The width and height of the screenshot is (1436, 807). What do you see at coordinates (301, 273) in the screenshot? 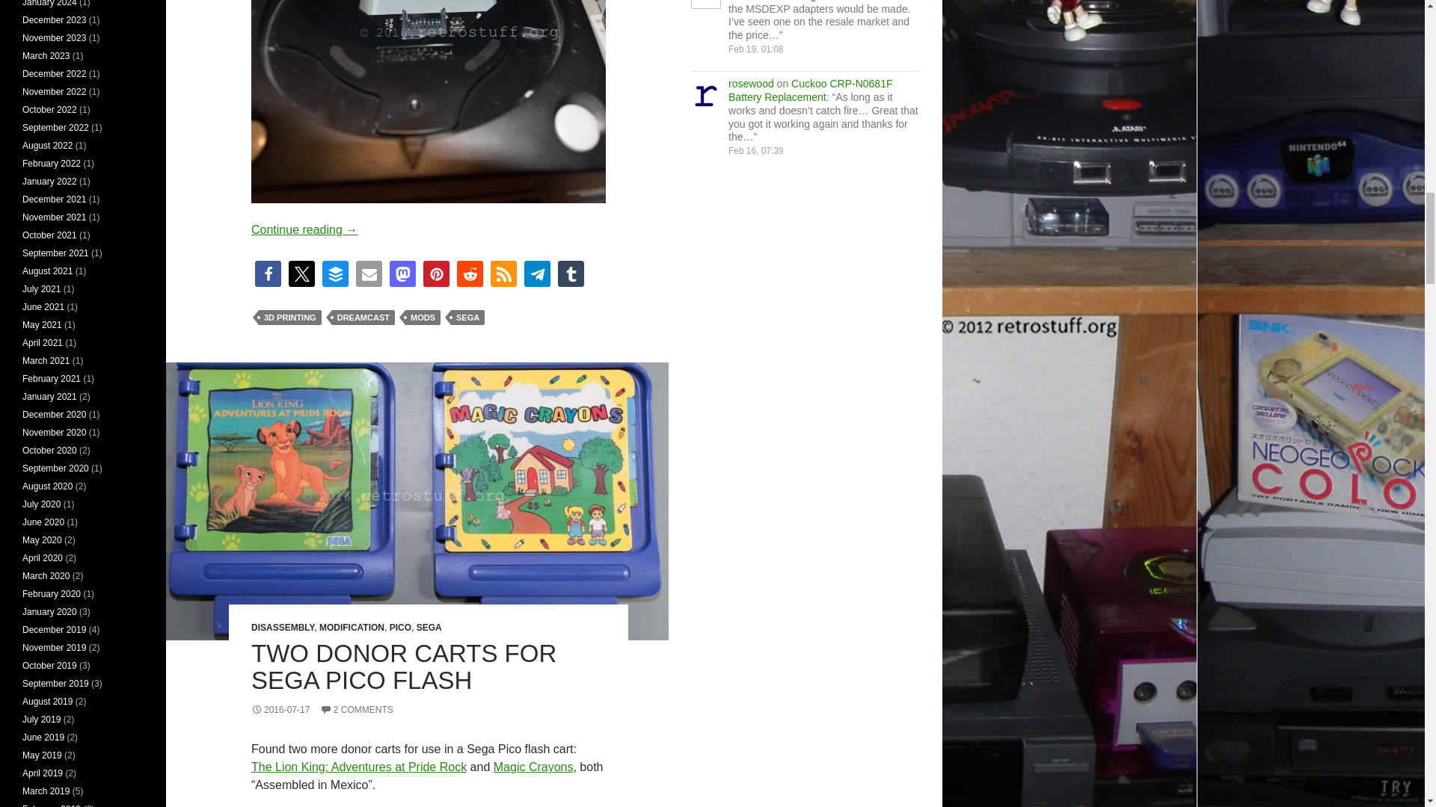
I see `Share on X` at bounding box center [301, 273].